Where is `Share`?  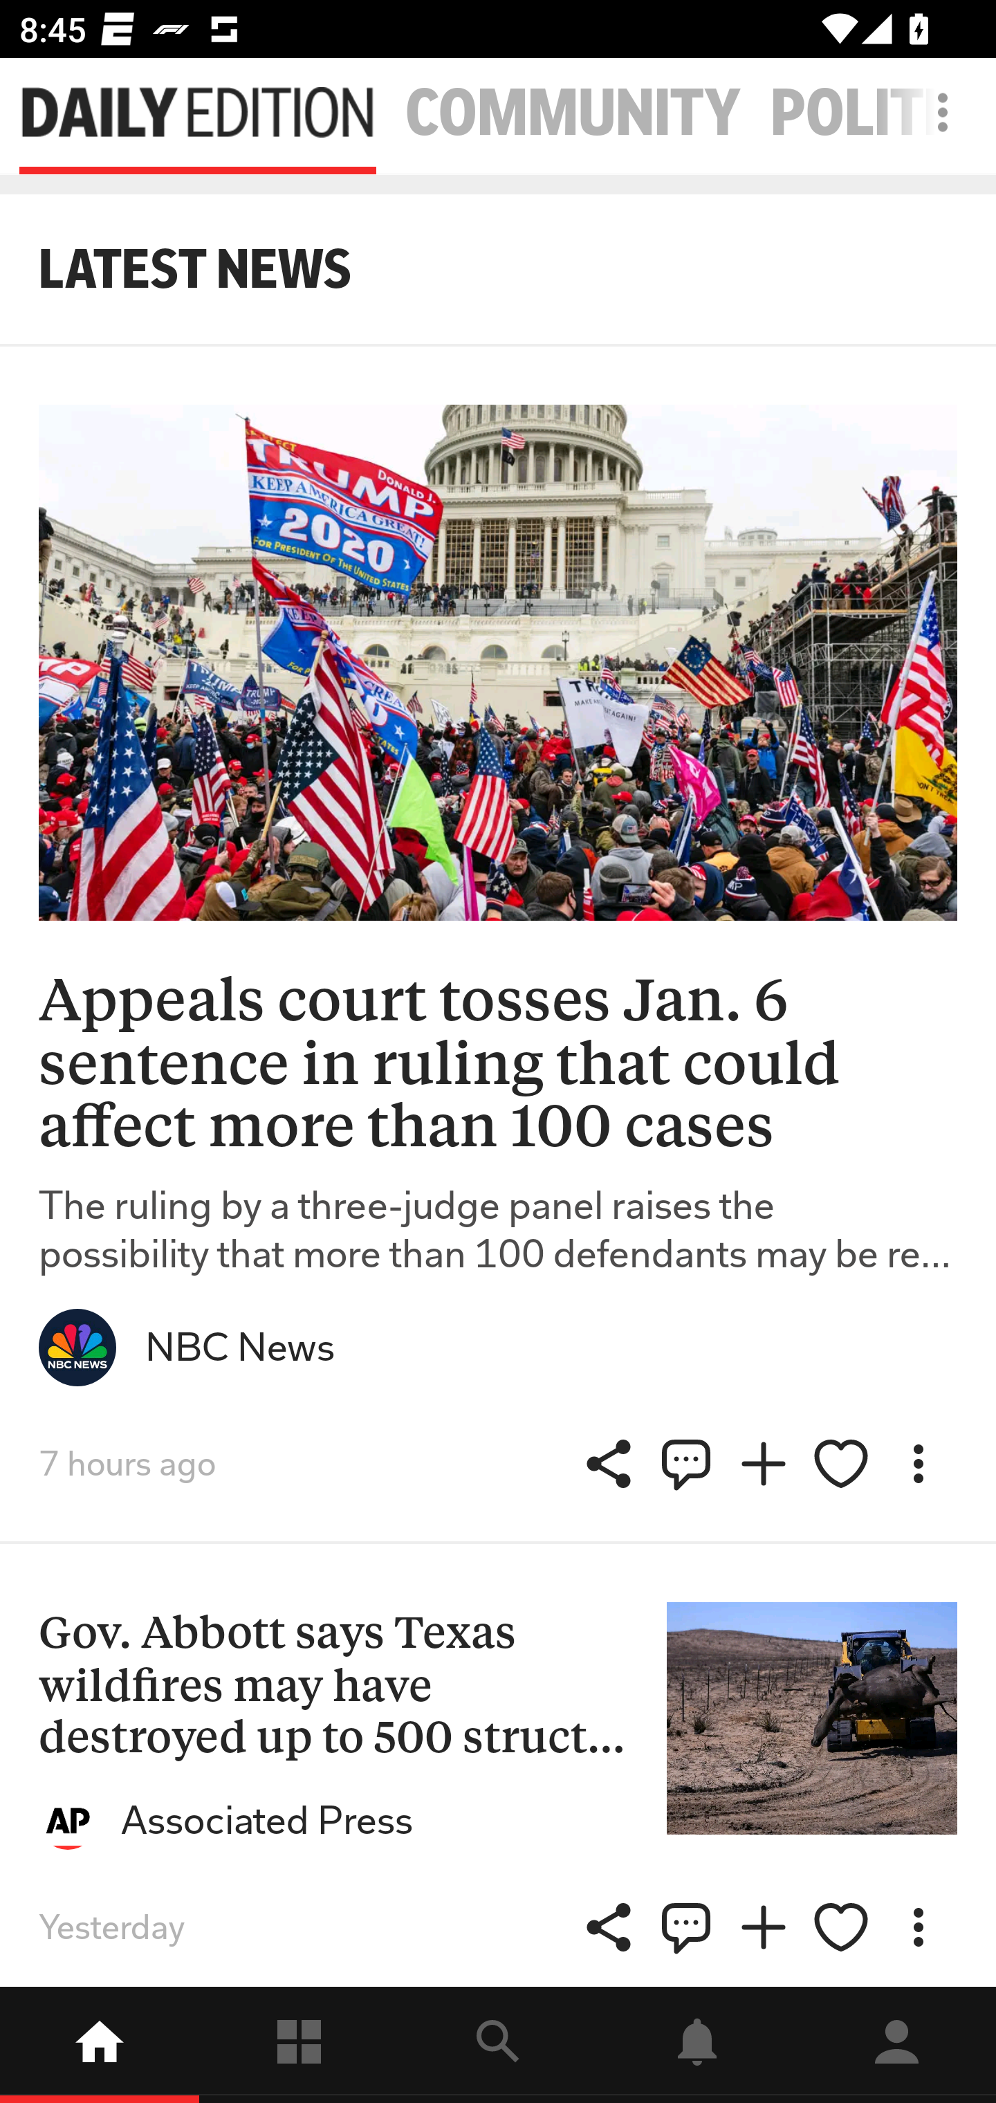
Share is located at coordinates (686, 1464).